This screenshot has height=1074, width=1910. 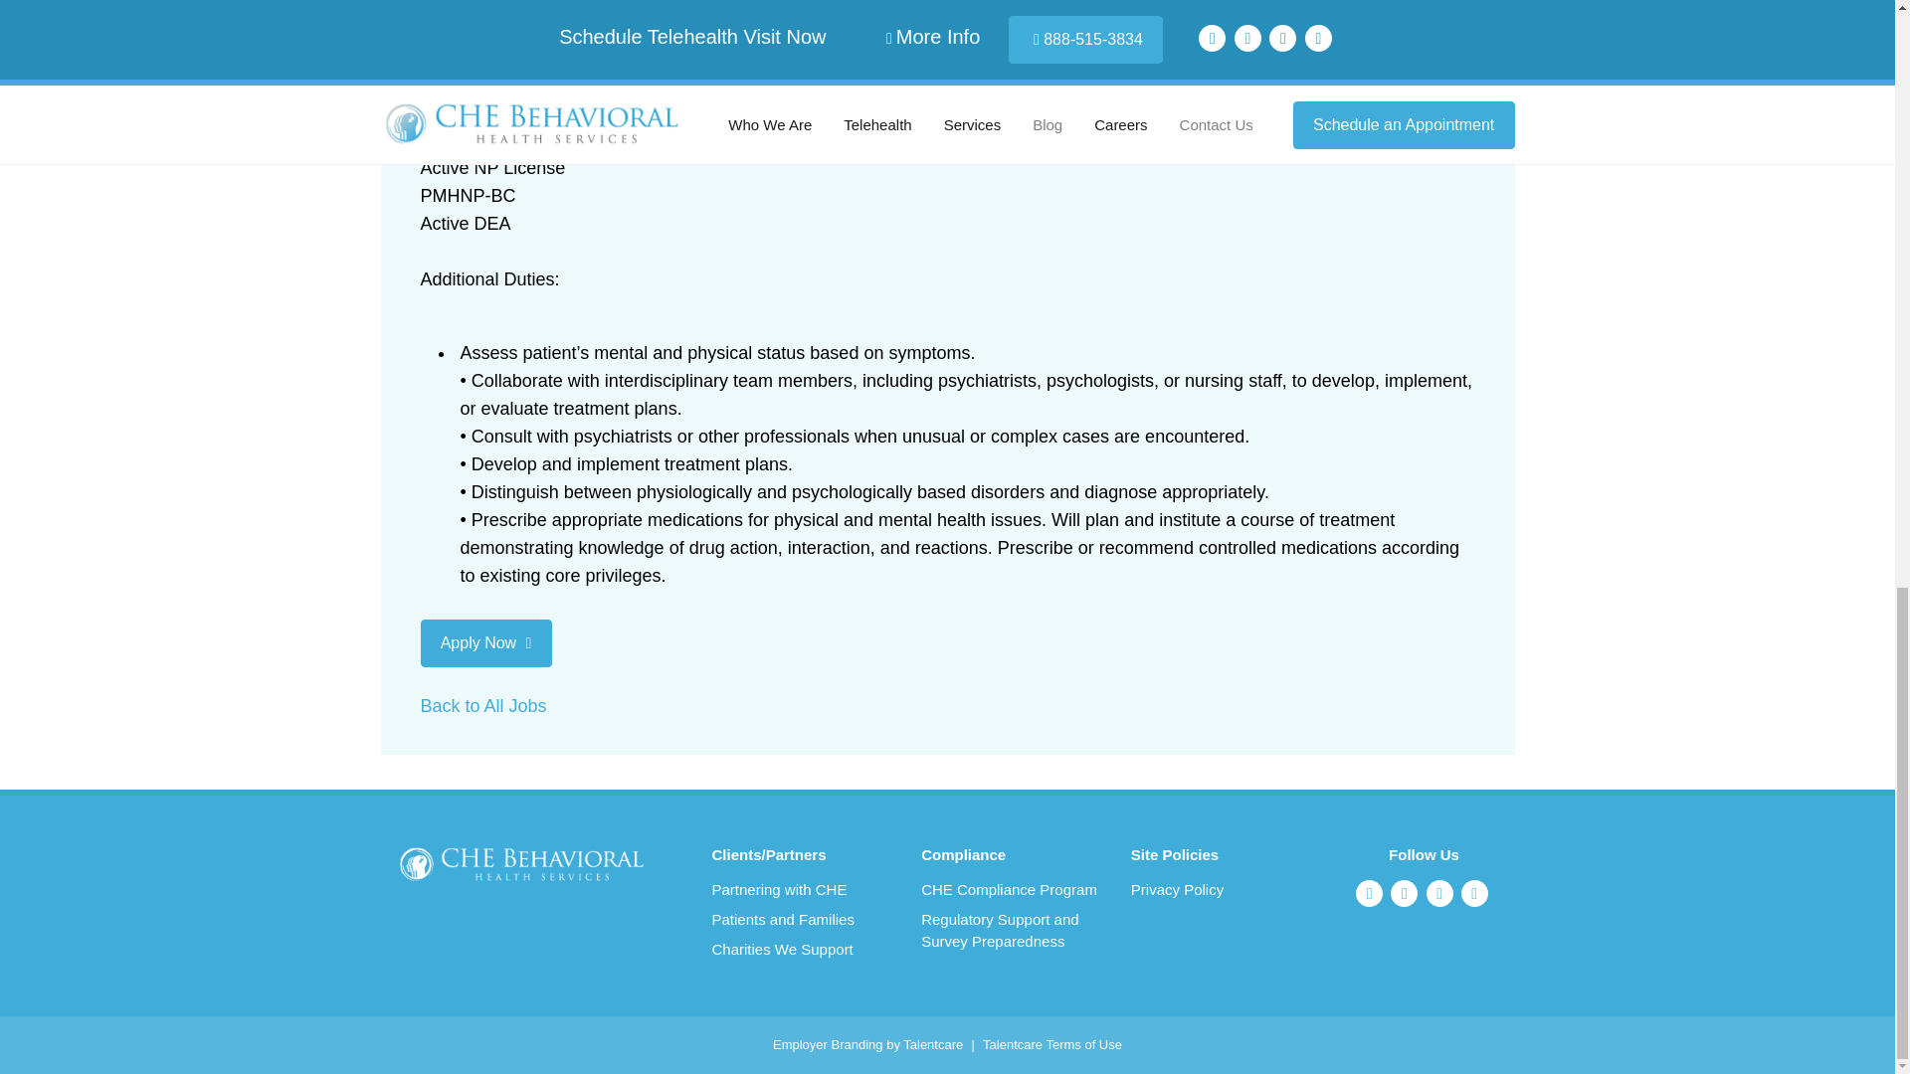 What do you see at coordinates (1220, 890) in the screenshot?
I see `Privacy Policy` at bounding box center [1220, 890].